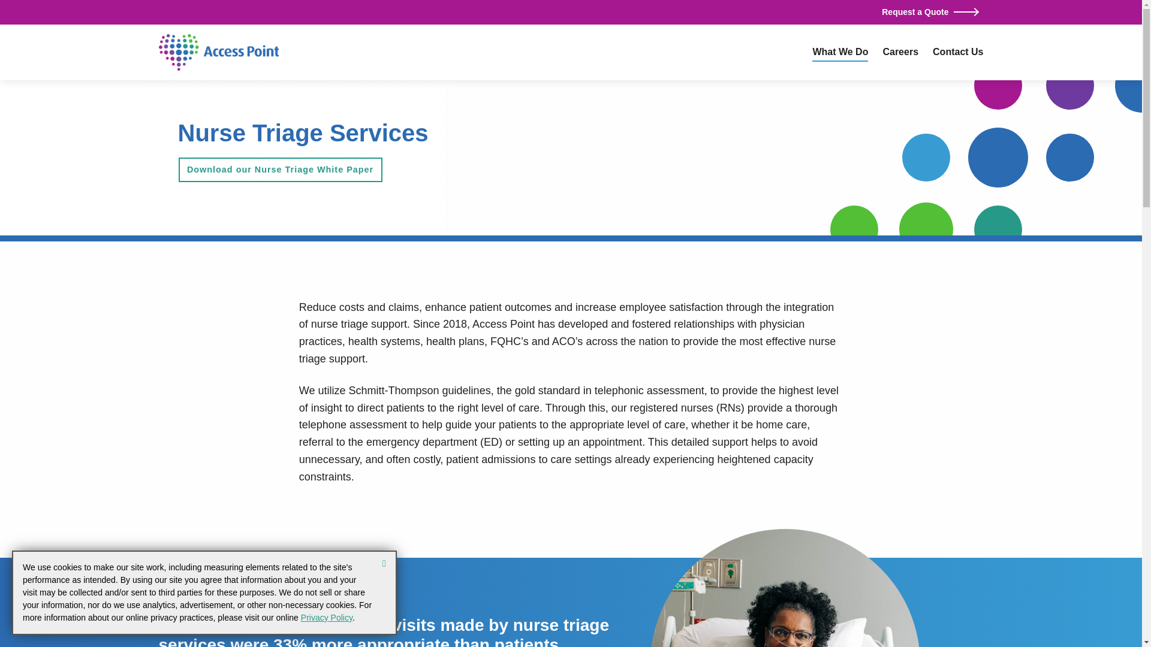 The height and width of the screenshot is (647, 1151). What do you see at coordinates (932, 12) in the screenshot?
I see `Request a Quote` at bounding box center [932, 12].